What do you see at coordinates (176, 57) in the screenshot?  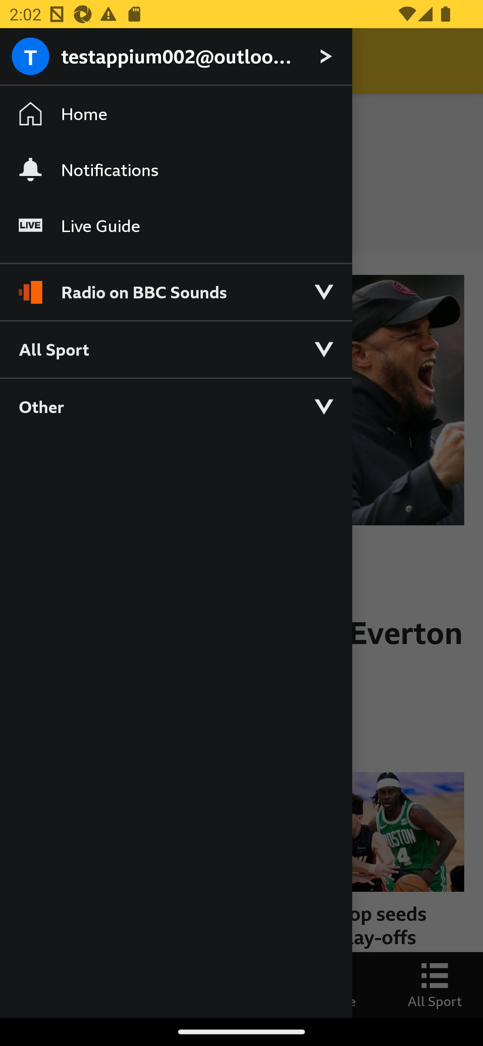 I see `testappium002@outlook.com` at bounding box center [176, 57].